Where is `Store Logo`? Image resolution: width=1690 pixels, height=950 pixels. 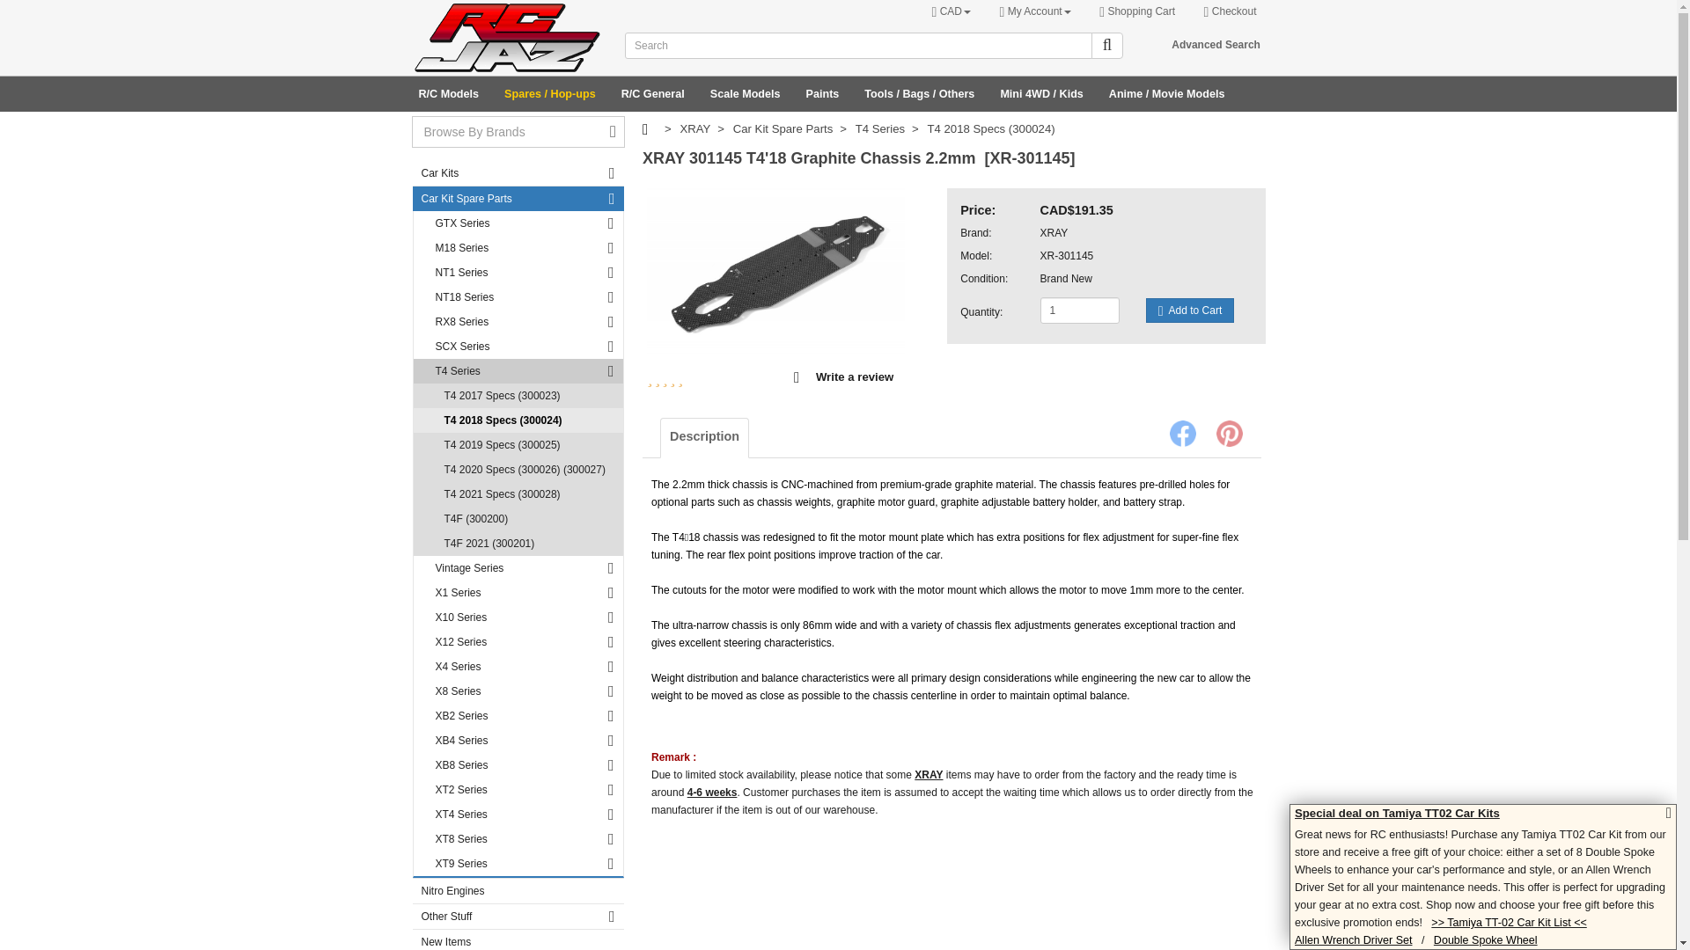
Store Logo is located at coordinates (507, 38).